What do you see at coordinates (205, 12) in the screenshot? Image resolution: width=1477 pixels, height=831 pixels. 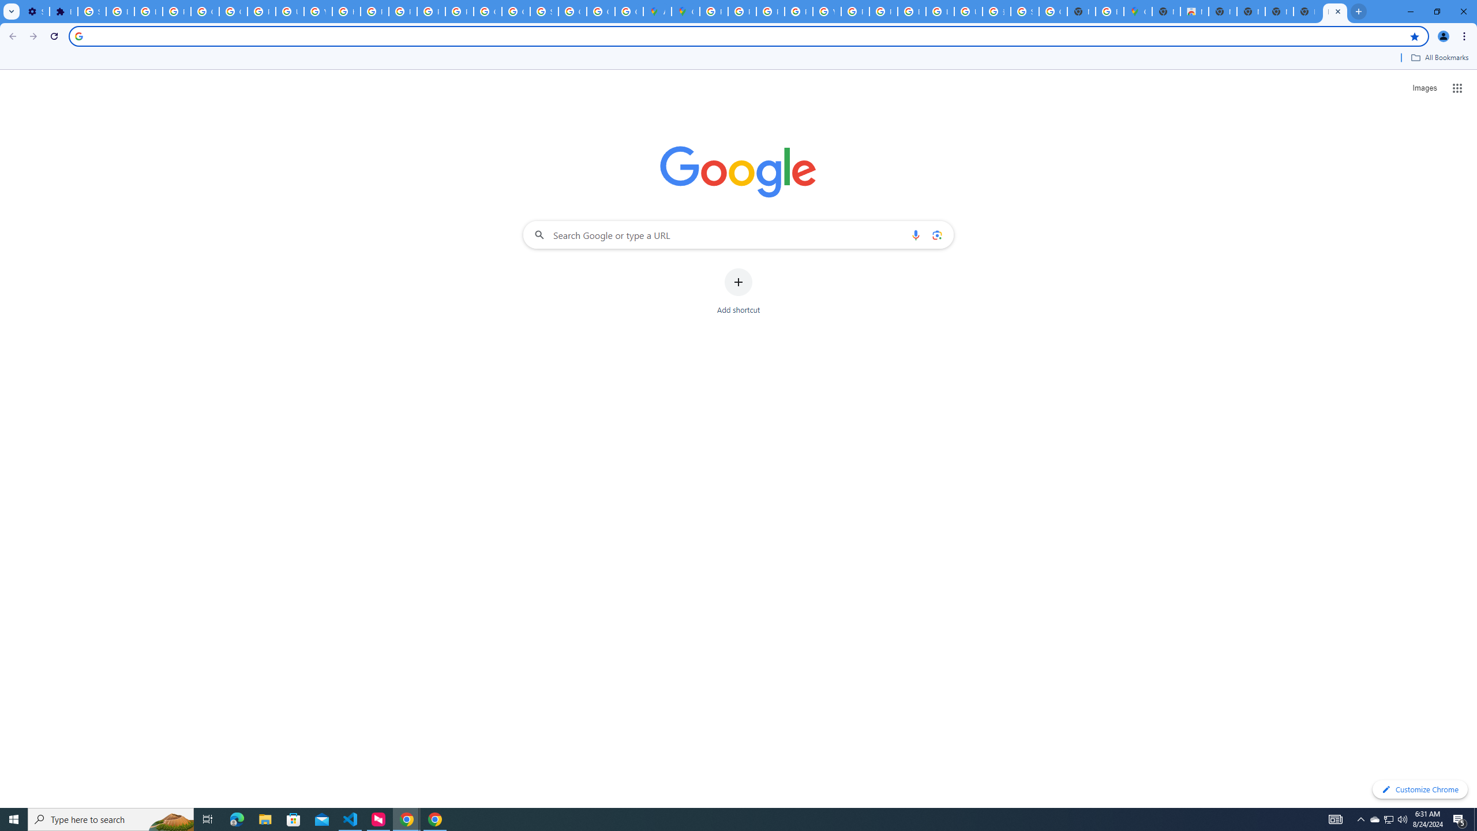 I see `Google Account Help` at bounding box center [205, 12].